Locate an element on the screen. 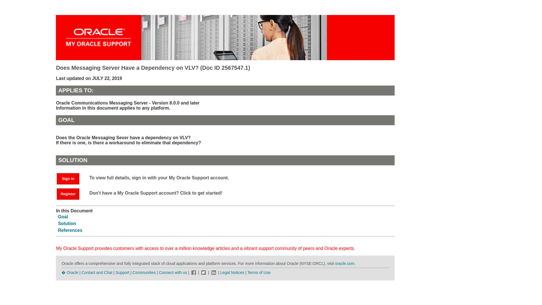  Register is located at coordinates (68, 194).